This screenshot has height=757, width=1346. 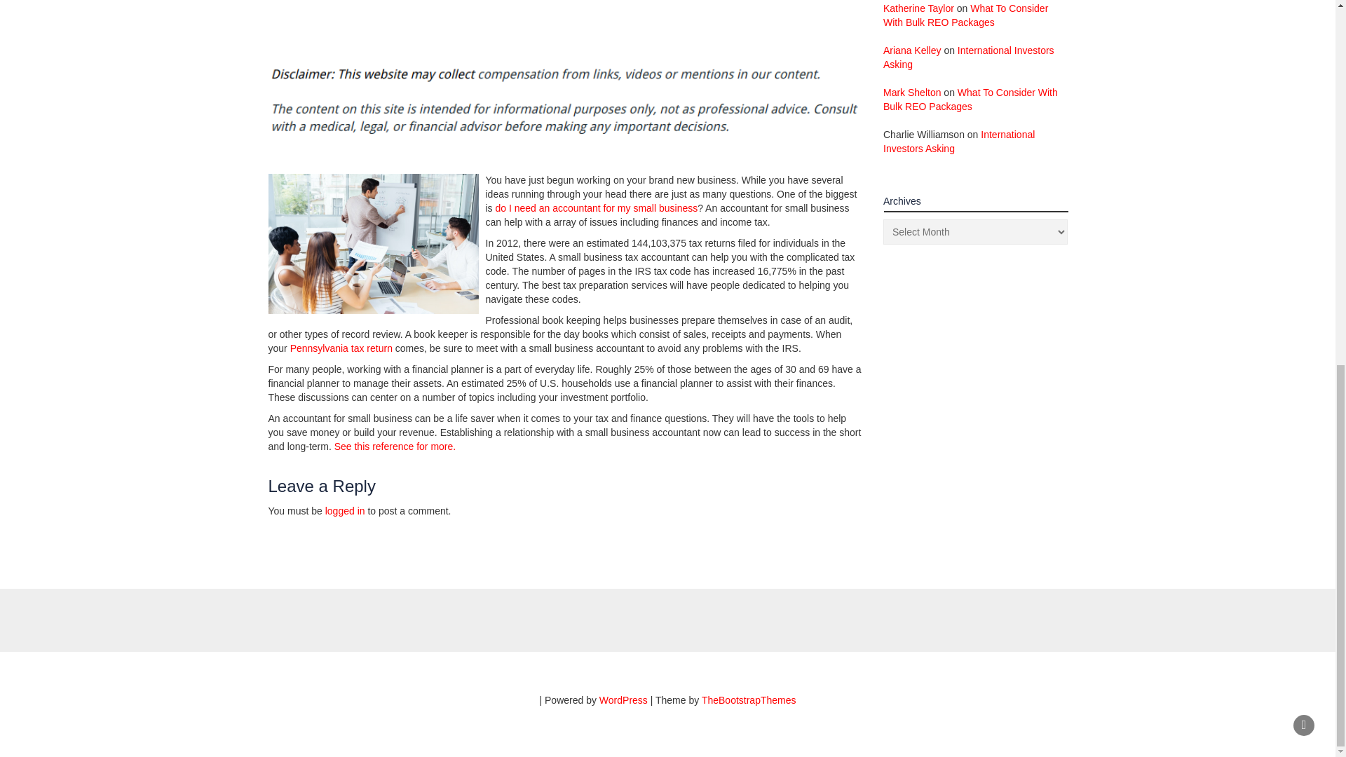 I want to click on Pennsylvania tax return, so click(x=341, y=348).